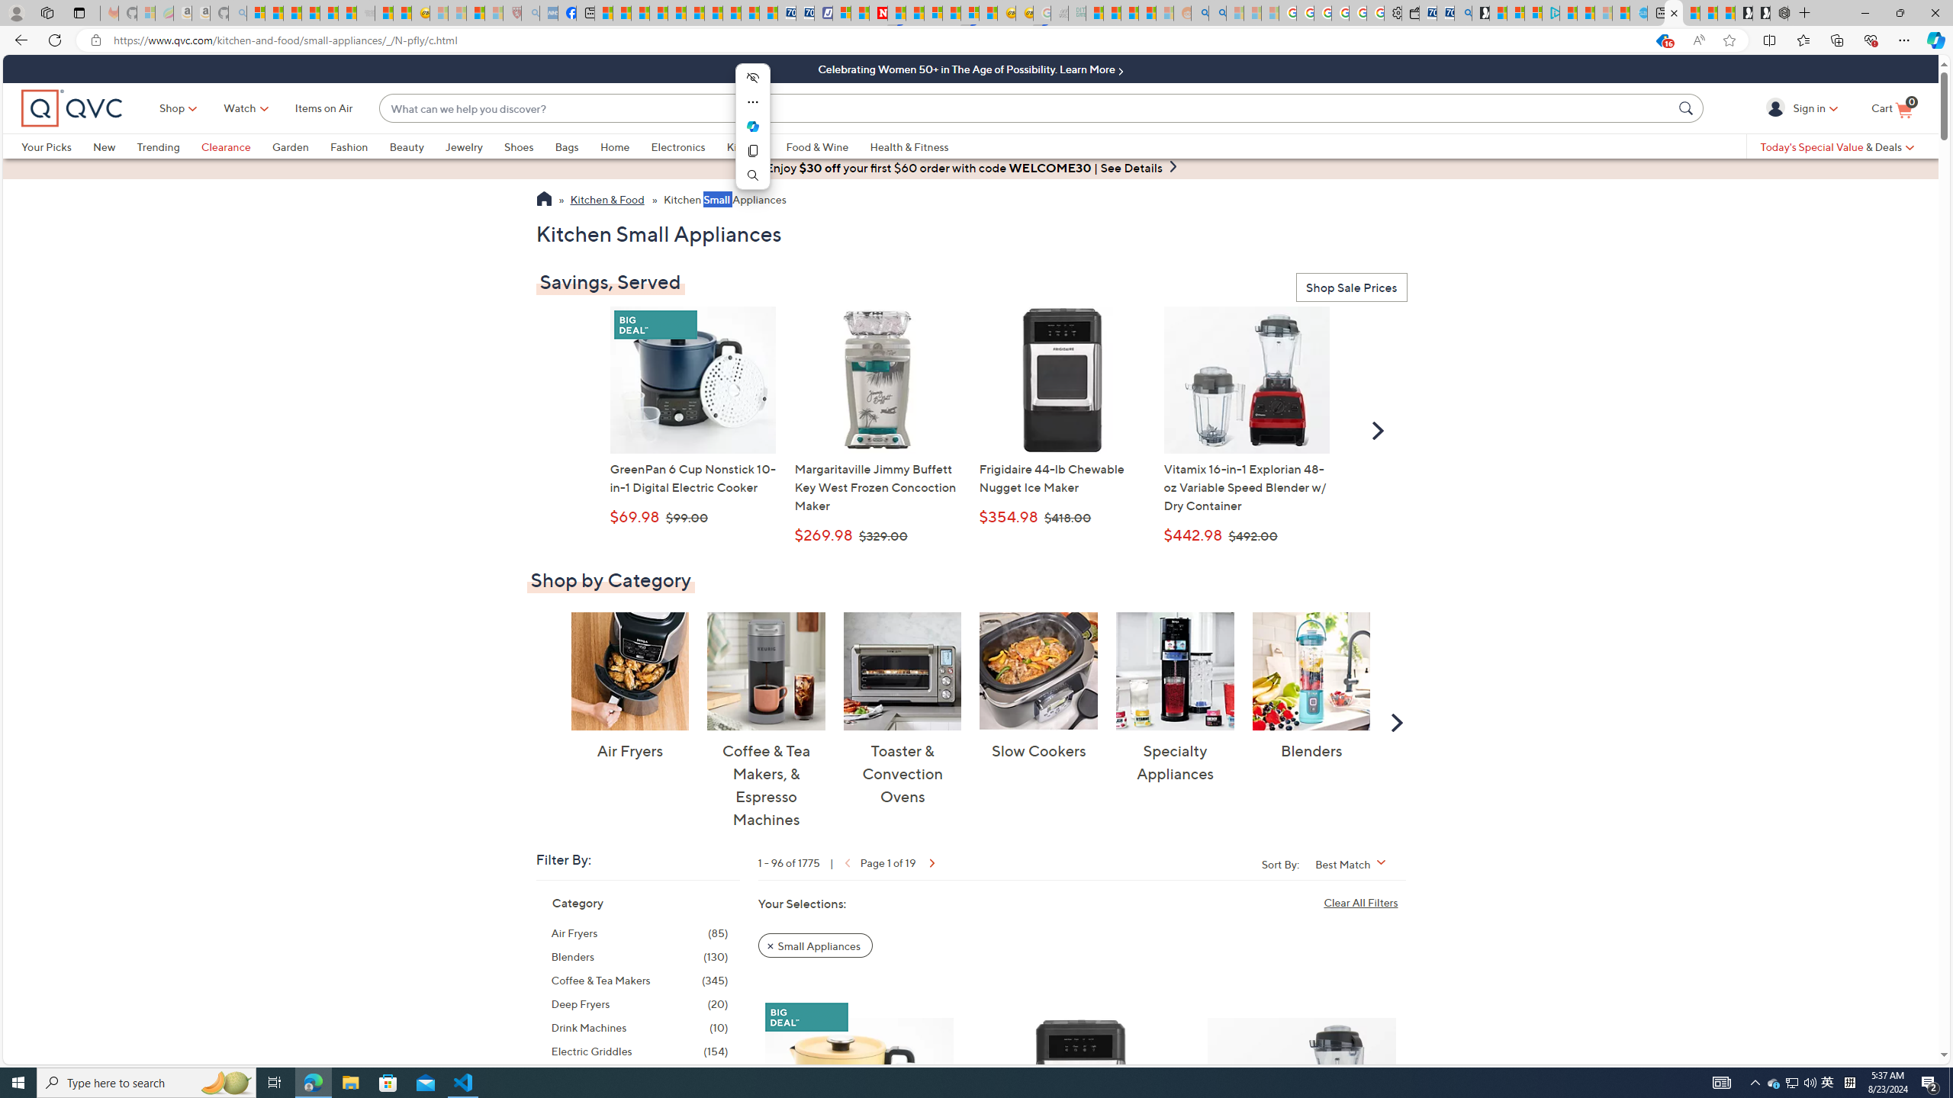  Describe the element at coordinates (240, 108) in the screenshot. I see `Watch` at that location.